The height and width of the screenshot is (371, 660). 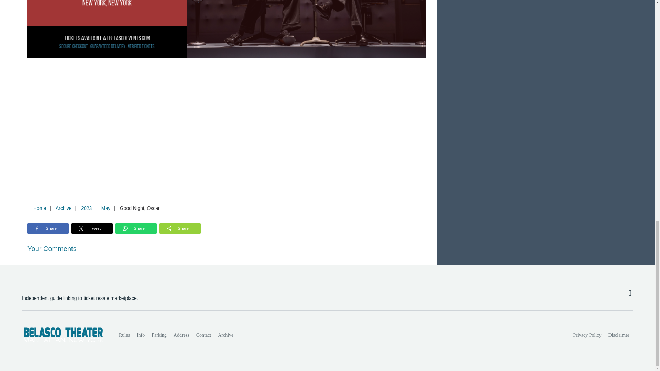 I want to click on Archive, so click(x=63, y=208).